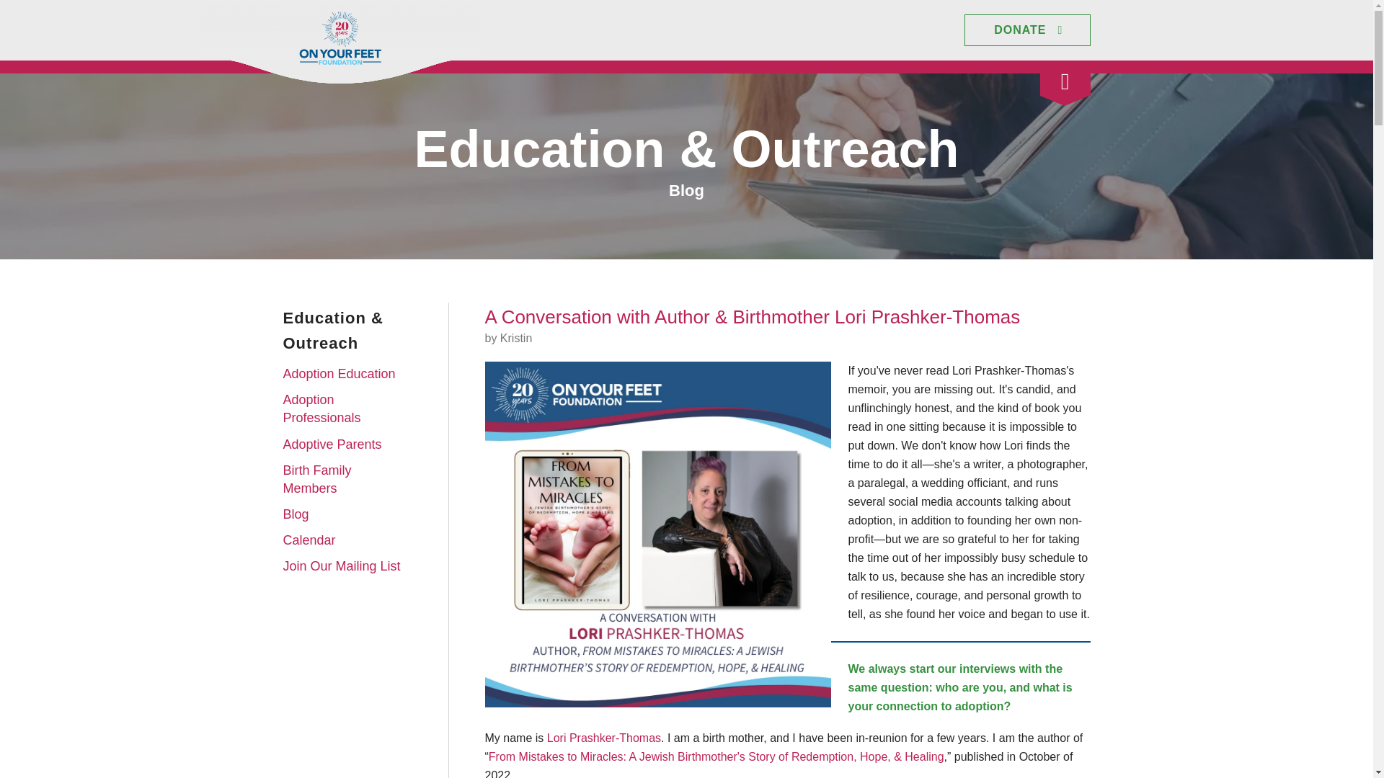 The height and width of the screenshot is (778, 1384). What do you see at coordinates (1027, 30) in the screenshot?
I see `DONATE` at bounding box center [1027, 30].